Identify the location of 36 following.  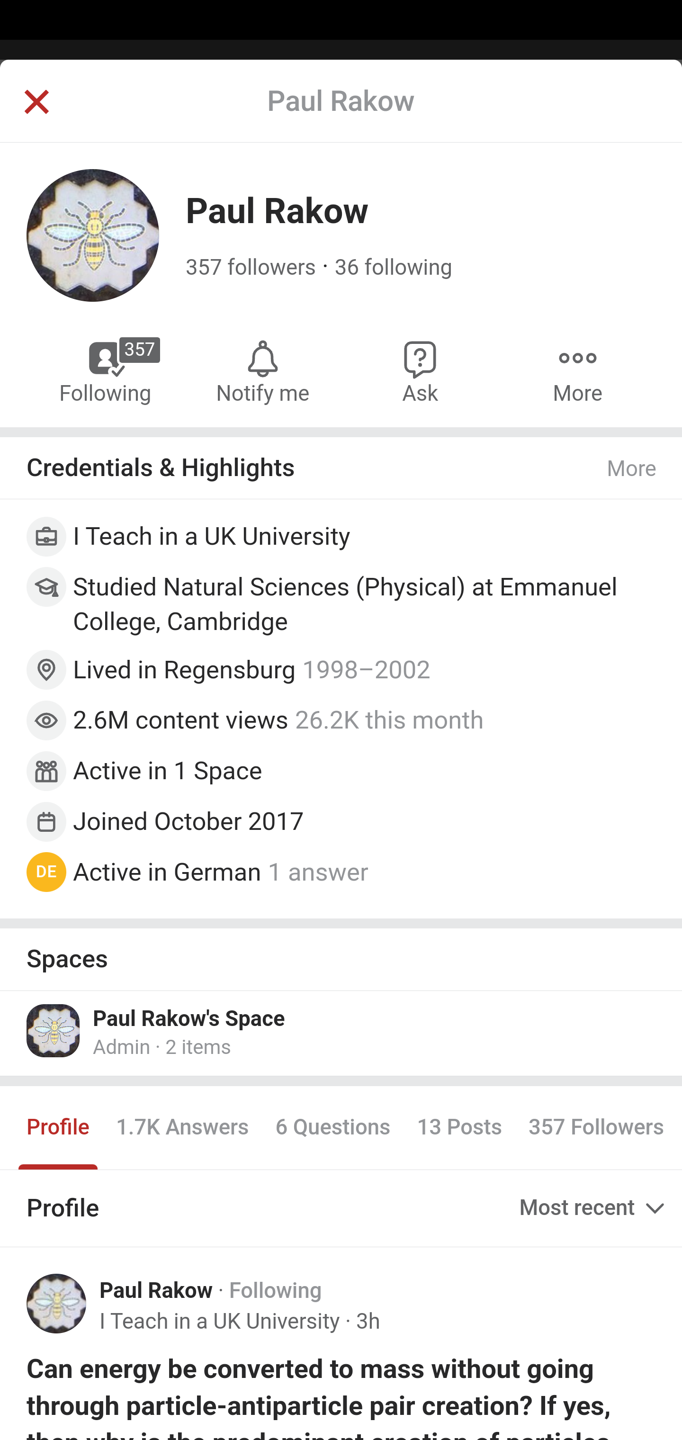
(393, 268).